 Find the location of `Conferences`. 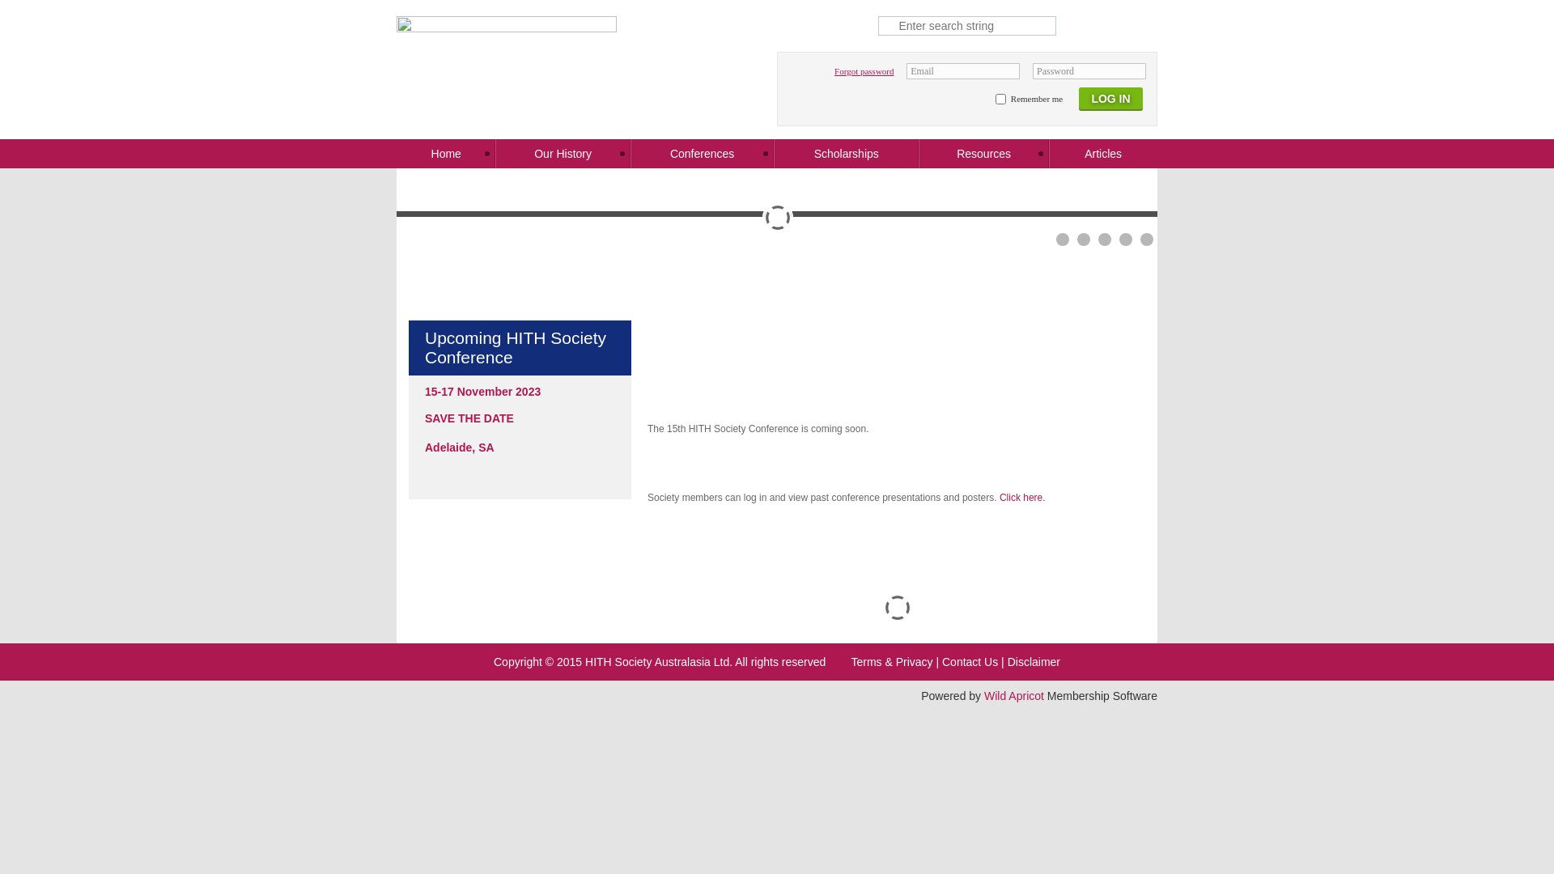

Conferences is located at coordinates (703, 154).